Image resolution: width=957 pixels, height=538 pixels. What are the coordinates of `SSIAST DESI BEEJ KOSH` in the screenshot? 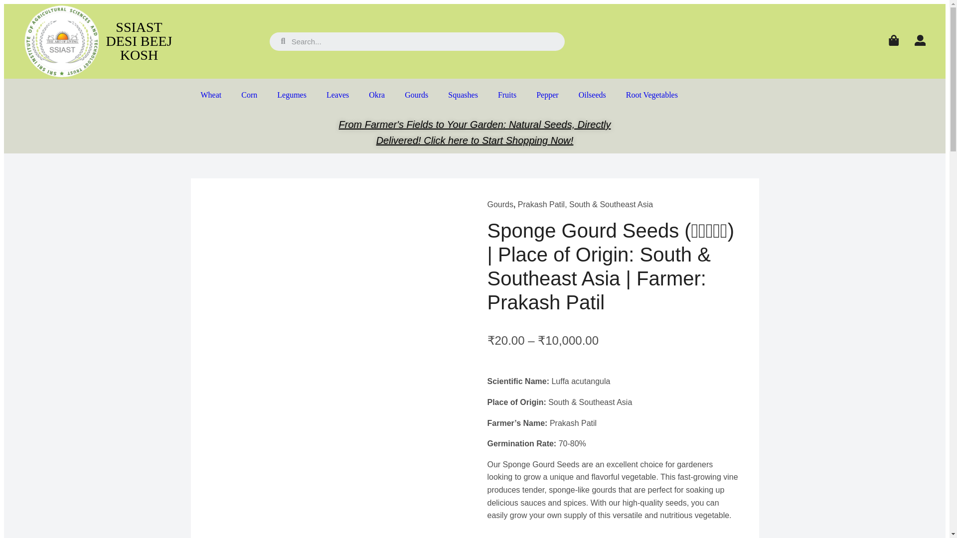 It's located at (139, 41).